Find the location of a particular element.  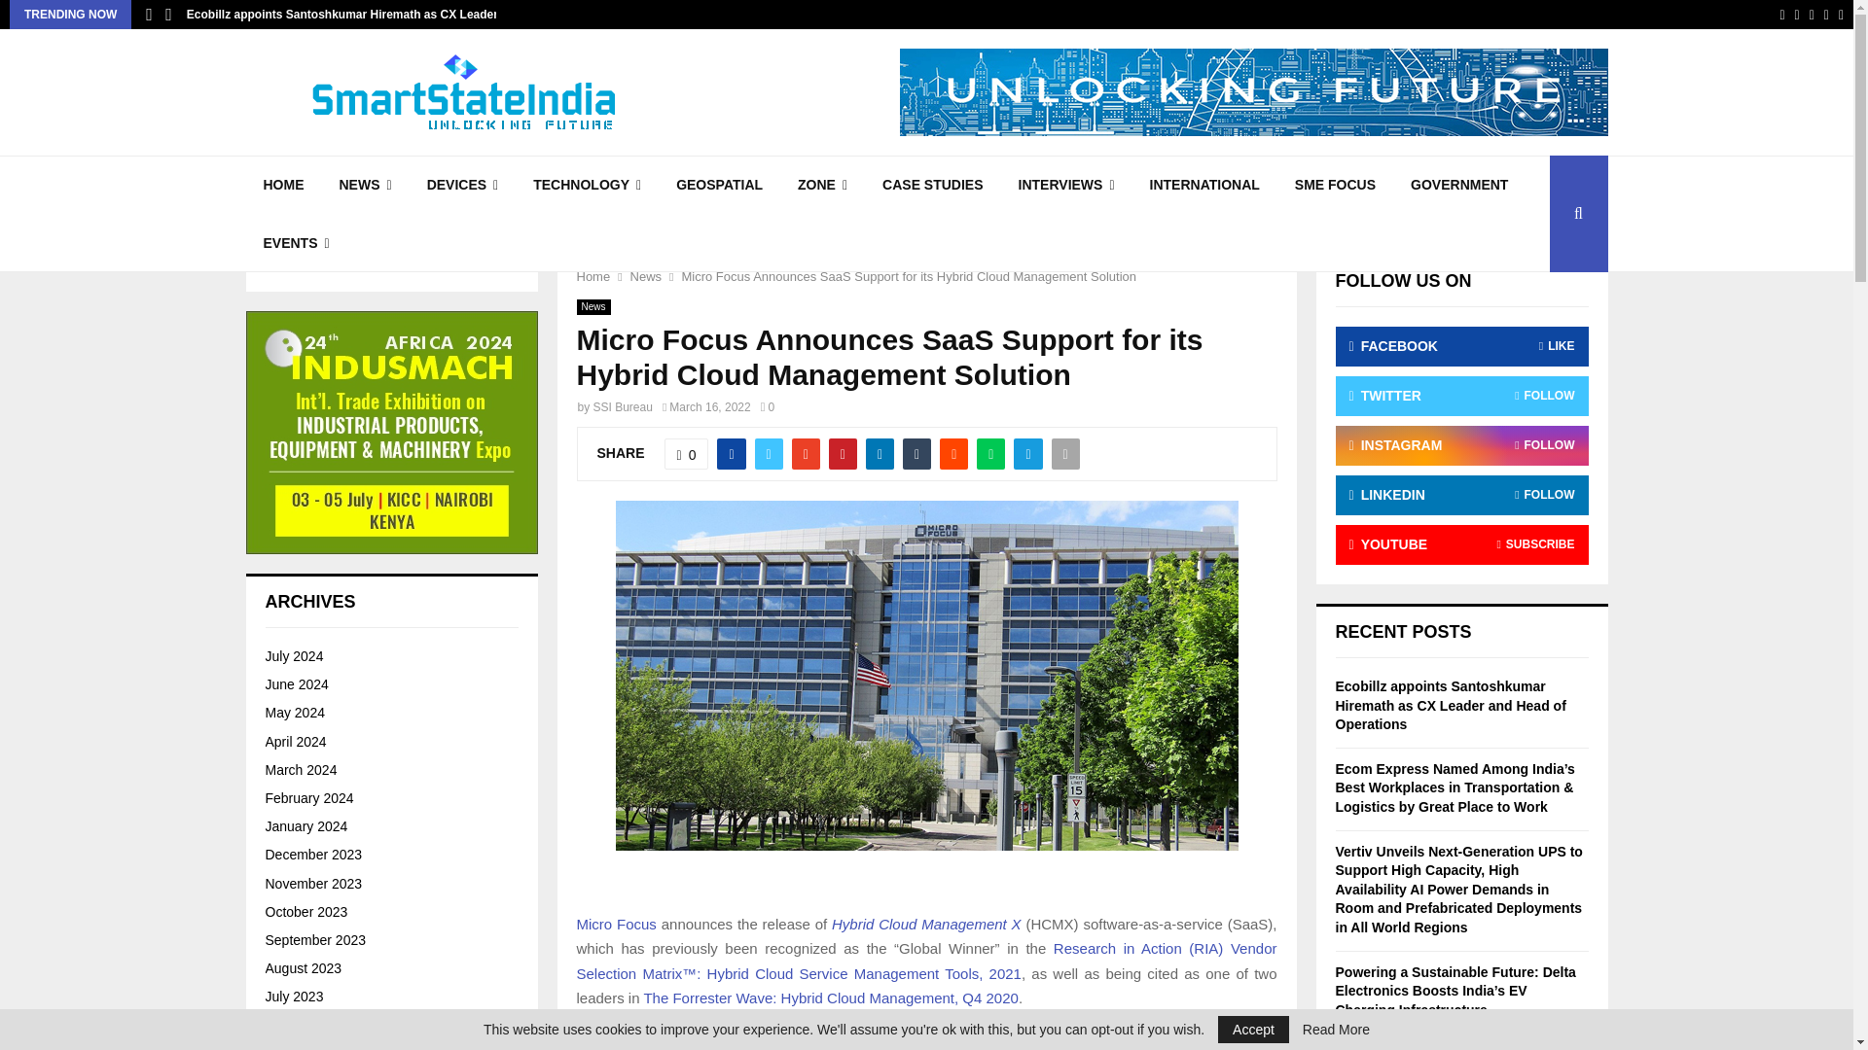

NEWS is located at coordinates (365, 185).